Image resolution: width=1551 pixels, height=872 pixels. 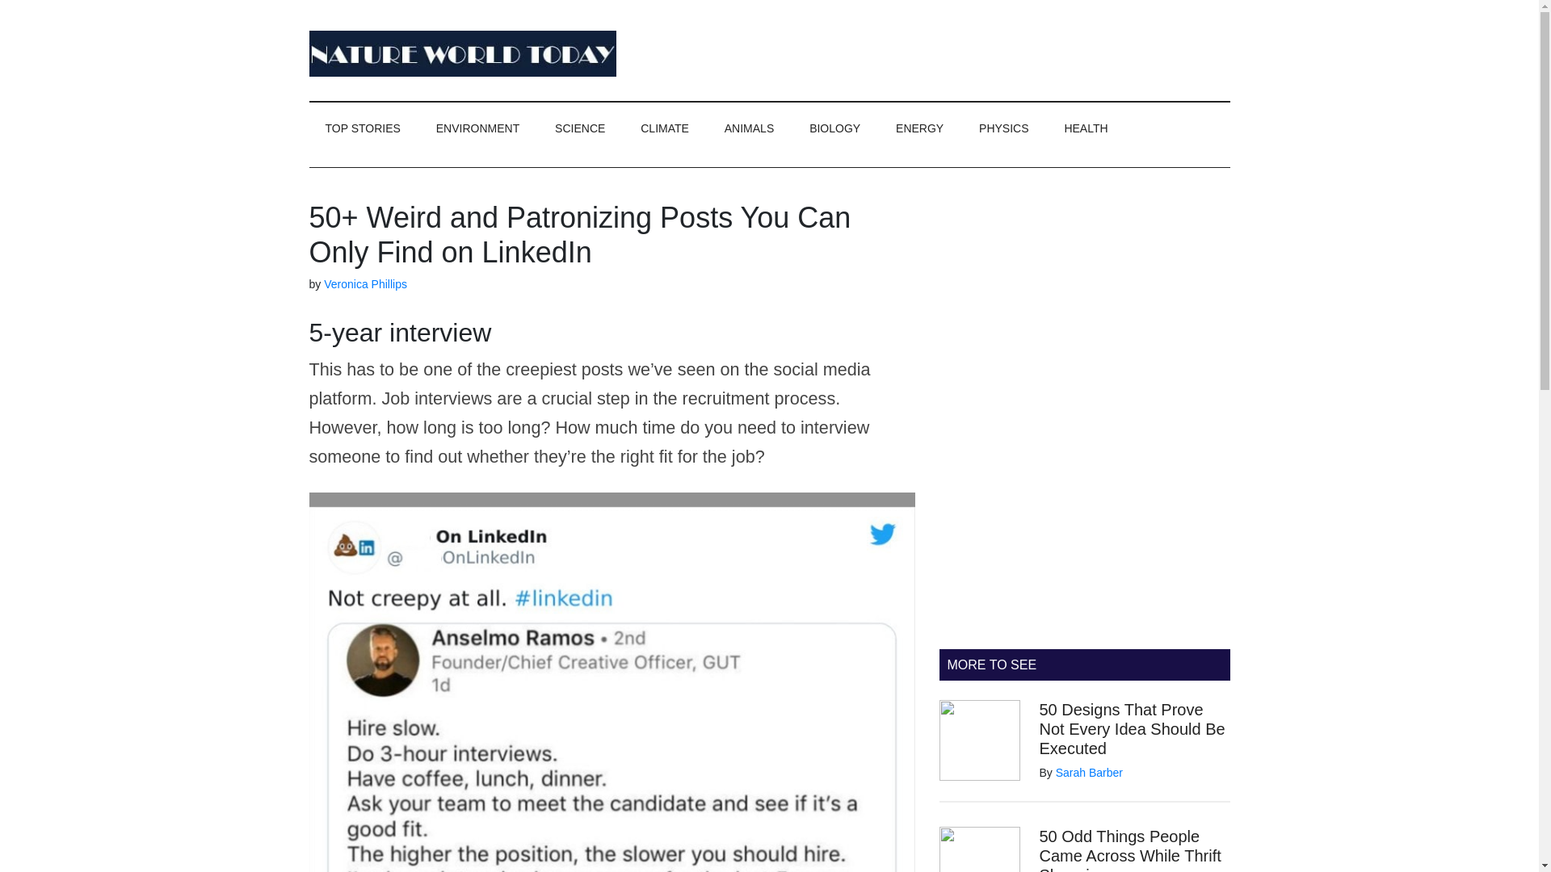 I want to click on PHYSICS, so click(x=1003, y=128).